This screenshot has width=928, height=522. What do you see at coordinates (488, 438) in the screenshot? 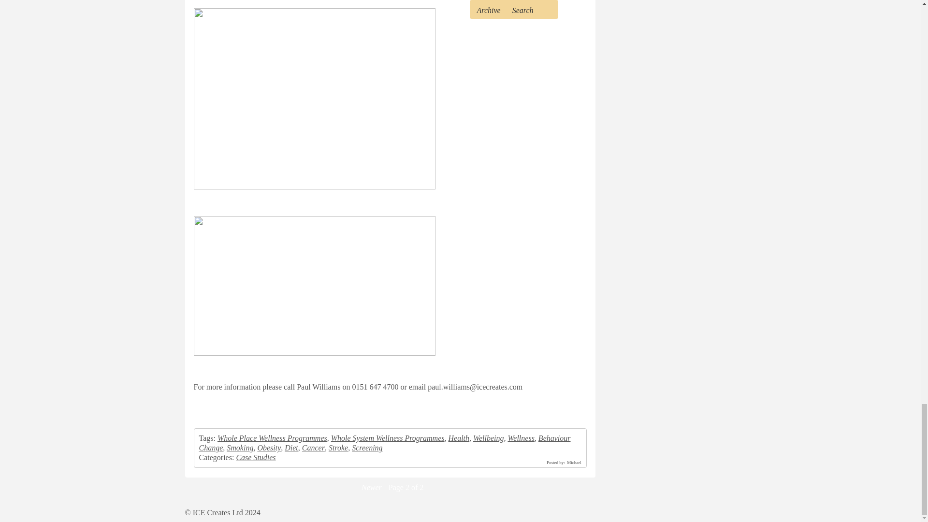
I see `Wellbeing` at bounding box center [488, 438].